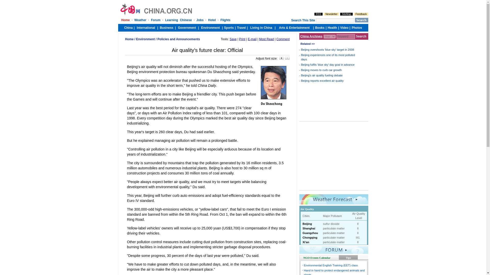 This screenshot has width=490, height=275. I want to click on Cities, so click(306, 216).